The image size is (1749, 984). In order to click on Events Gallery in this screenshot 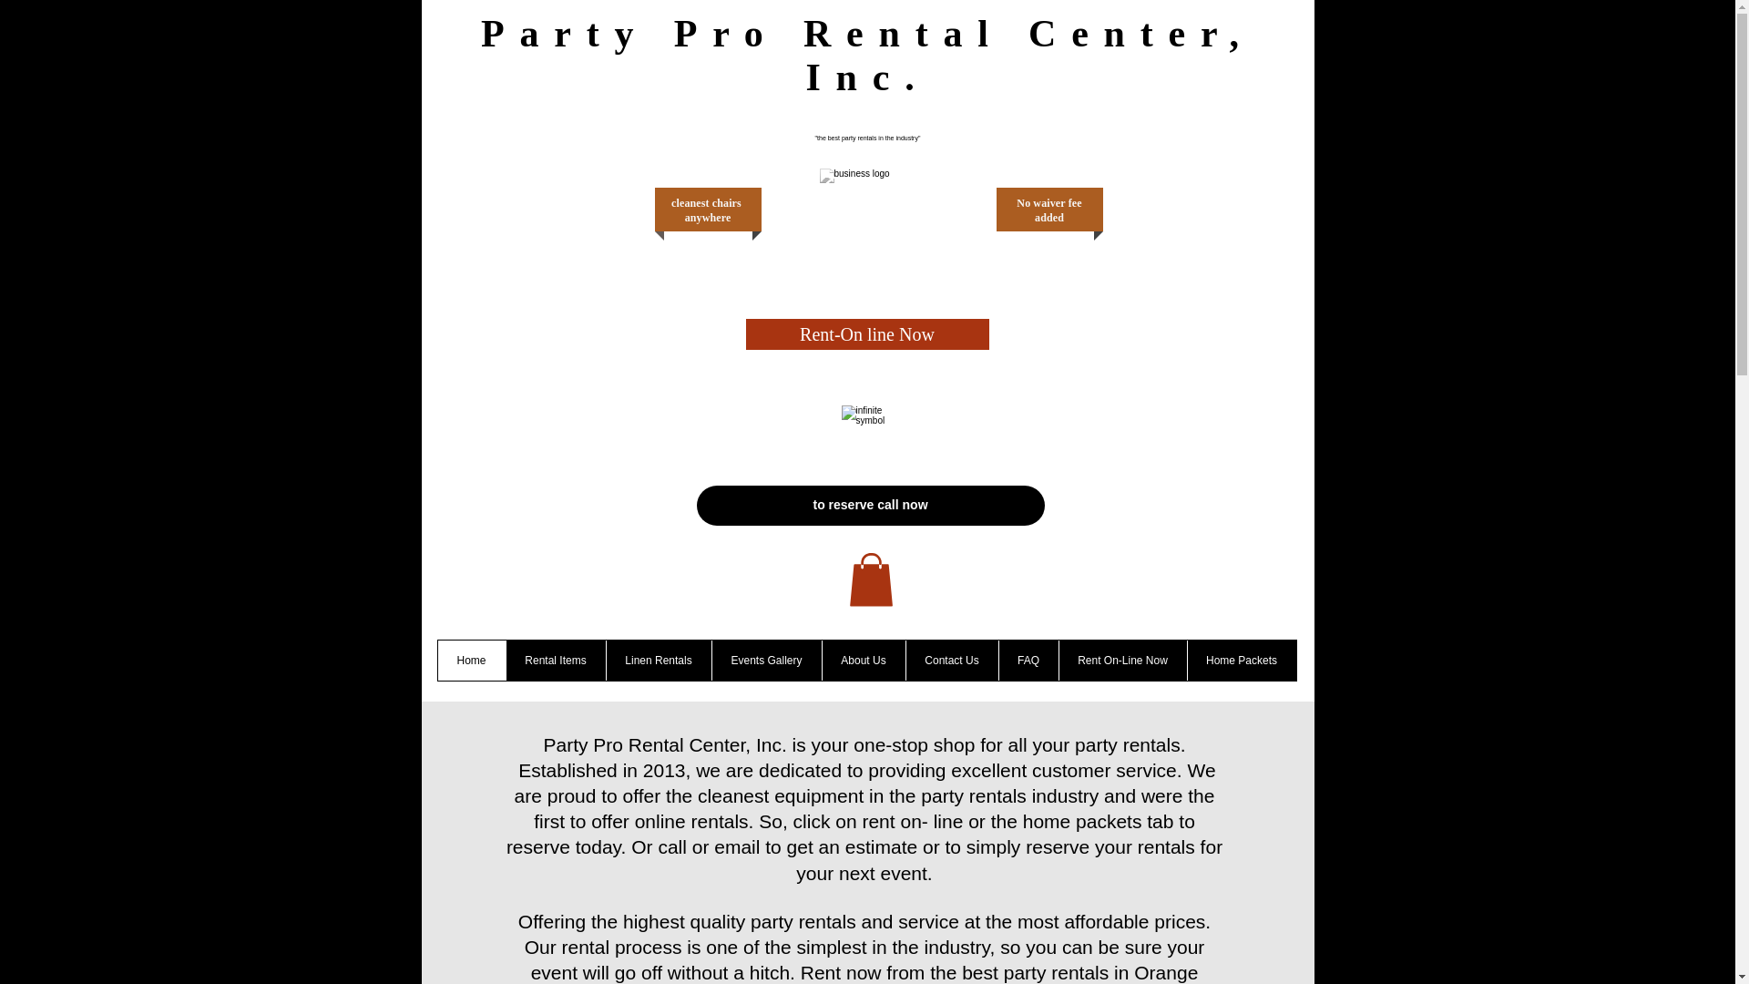, I will do `click(765, 661)`.